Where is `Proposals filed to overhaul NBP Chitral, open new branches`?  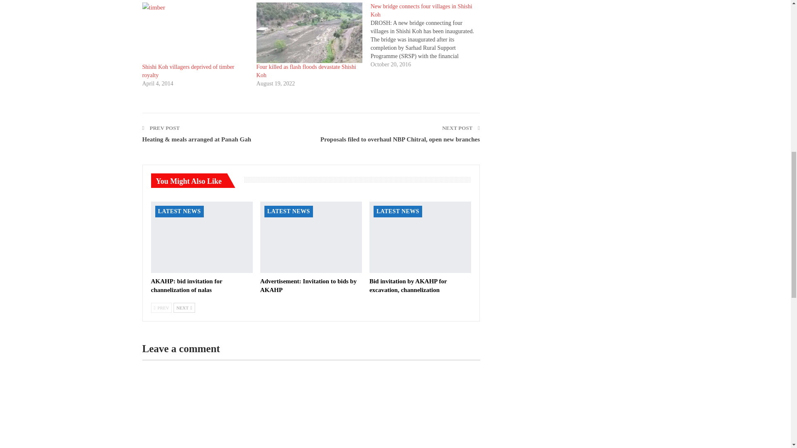 Proposals filed to overhaul NBP Chitral, open new branches is located at coordinates (400, 139).